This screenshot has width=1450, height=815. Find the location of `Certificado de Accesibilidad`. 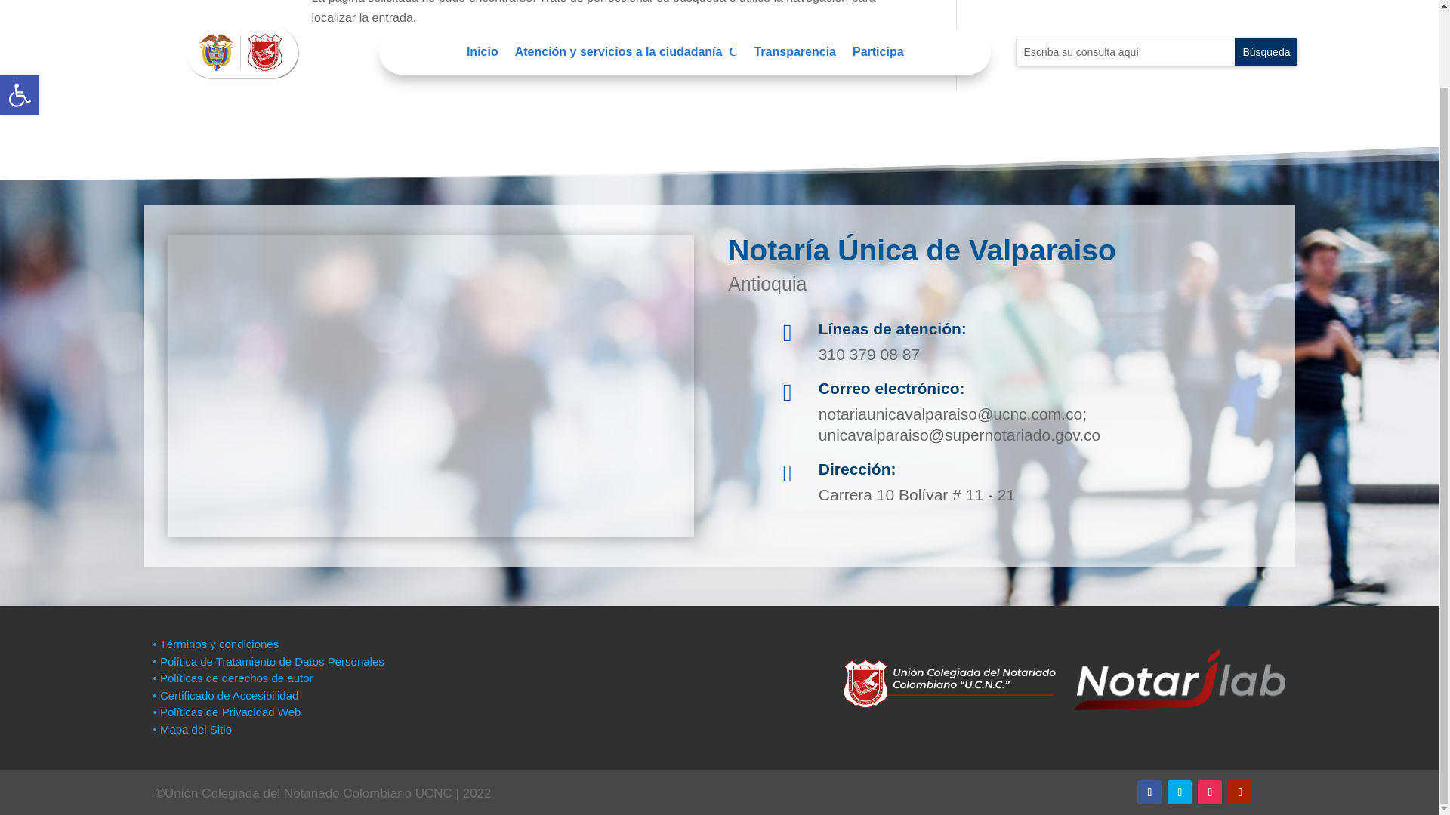

Certificado de Accesibilidad is located at coordinates (225, 694).